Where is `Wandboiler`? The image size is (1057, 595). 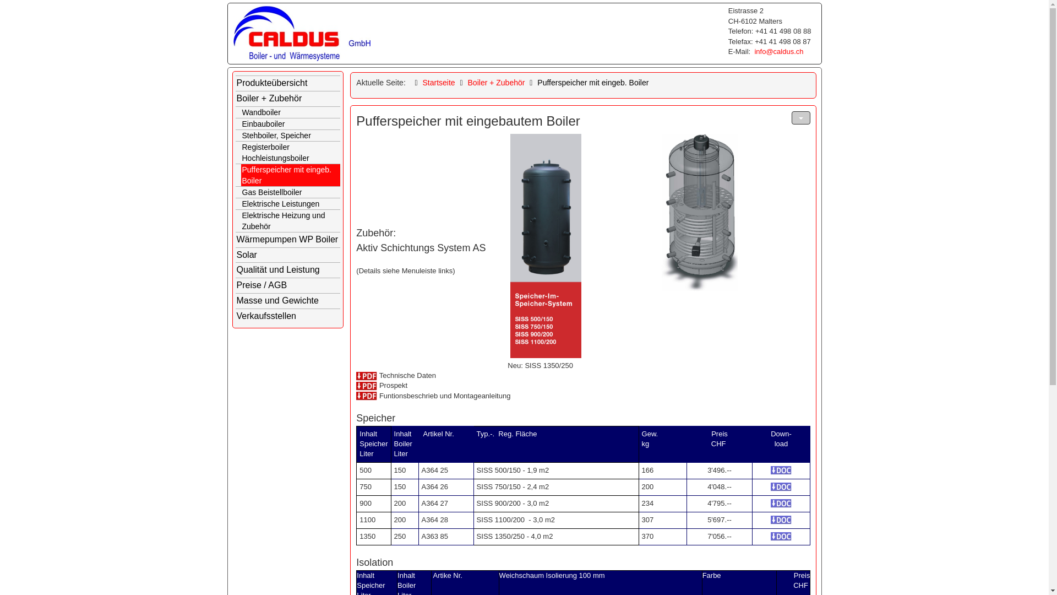 Wandboiler is located at coordinates (291, 112).